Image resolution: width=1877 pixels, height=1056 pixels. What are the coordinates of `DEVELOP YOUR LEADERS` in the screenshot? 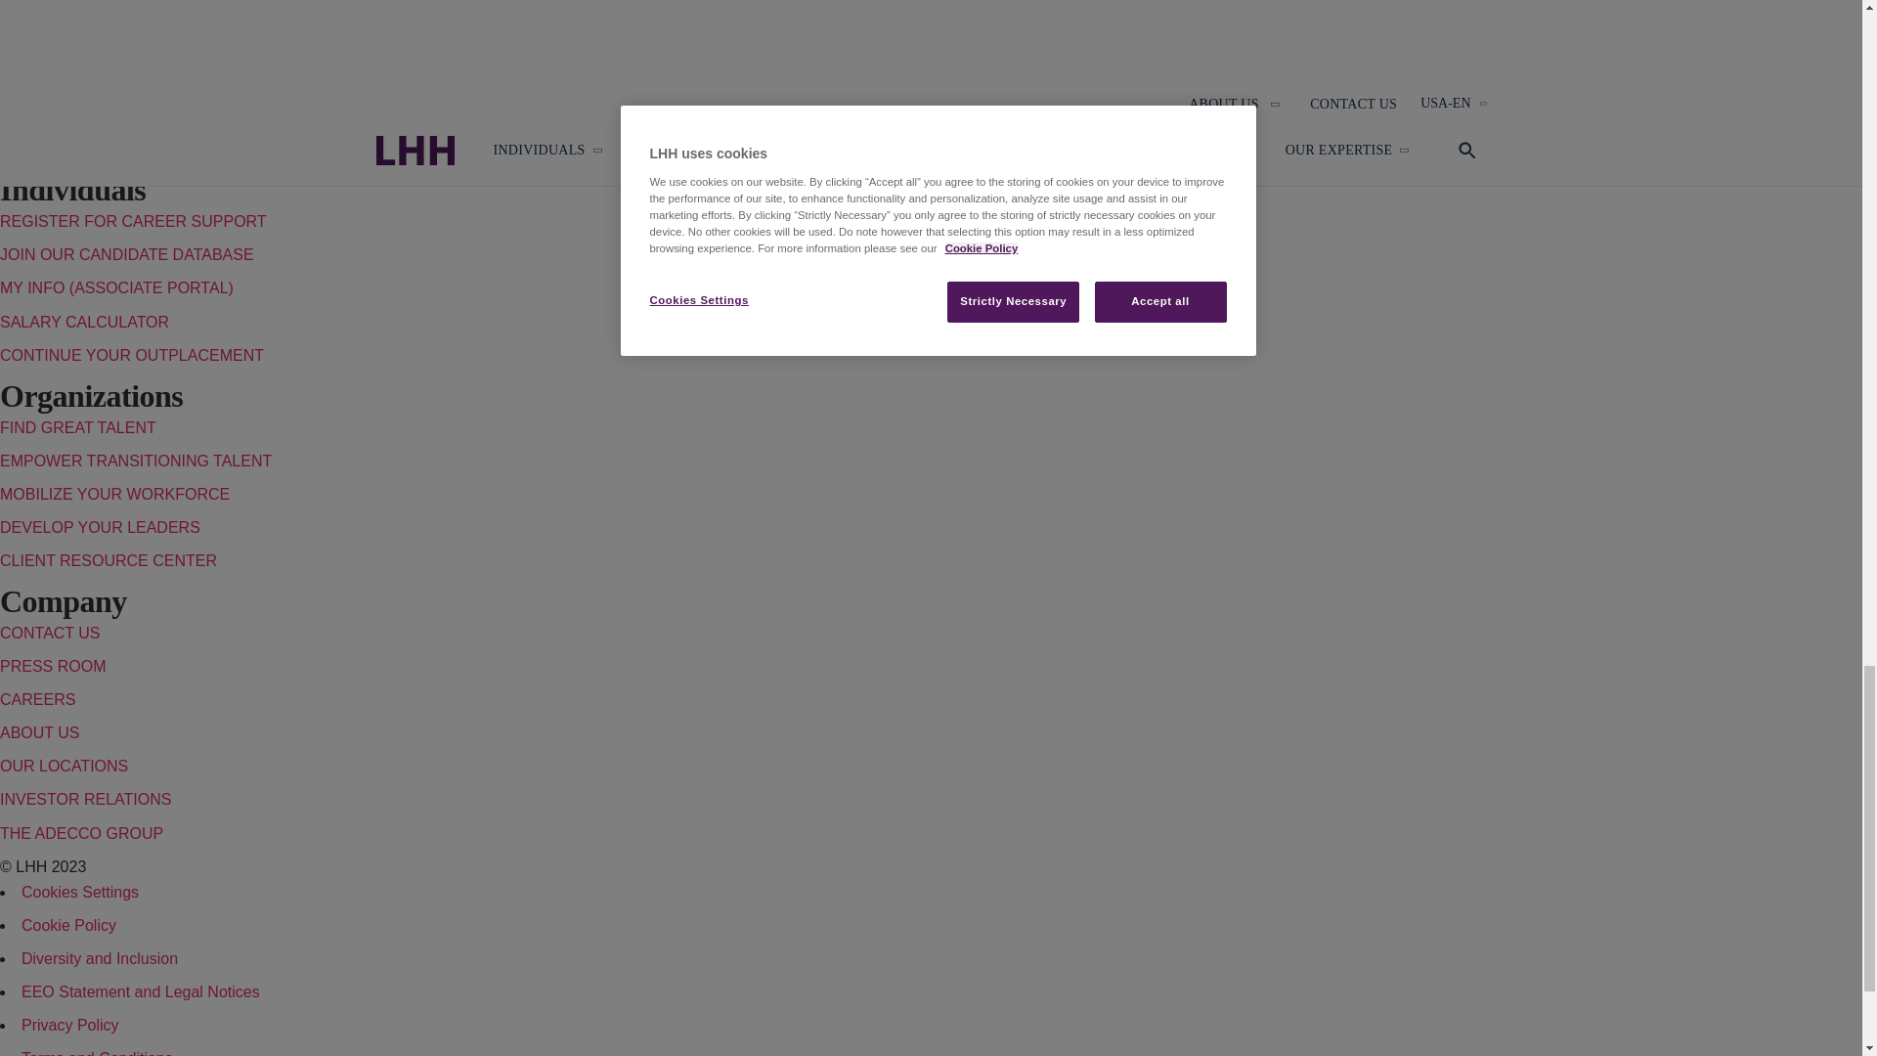 It's located at (100, 527).